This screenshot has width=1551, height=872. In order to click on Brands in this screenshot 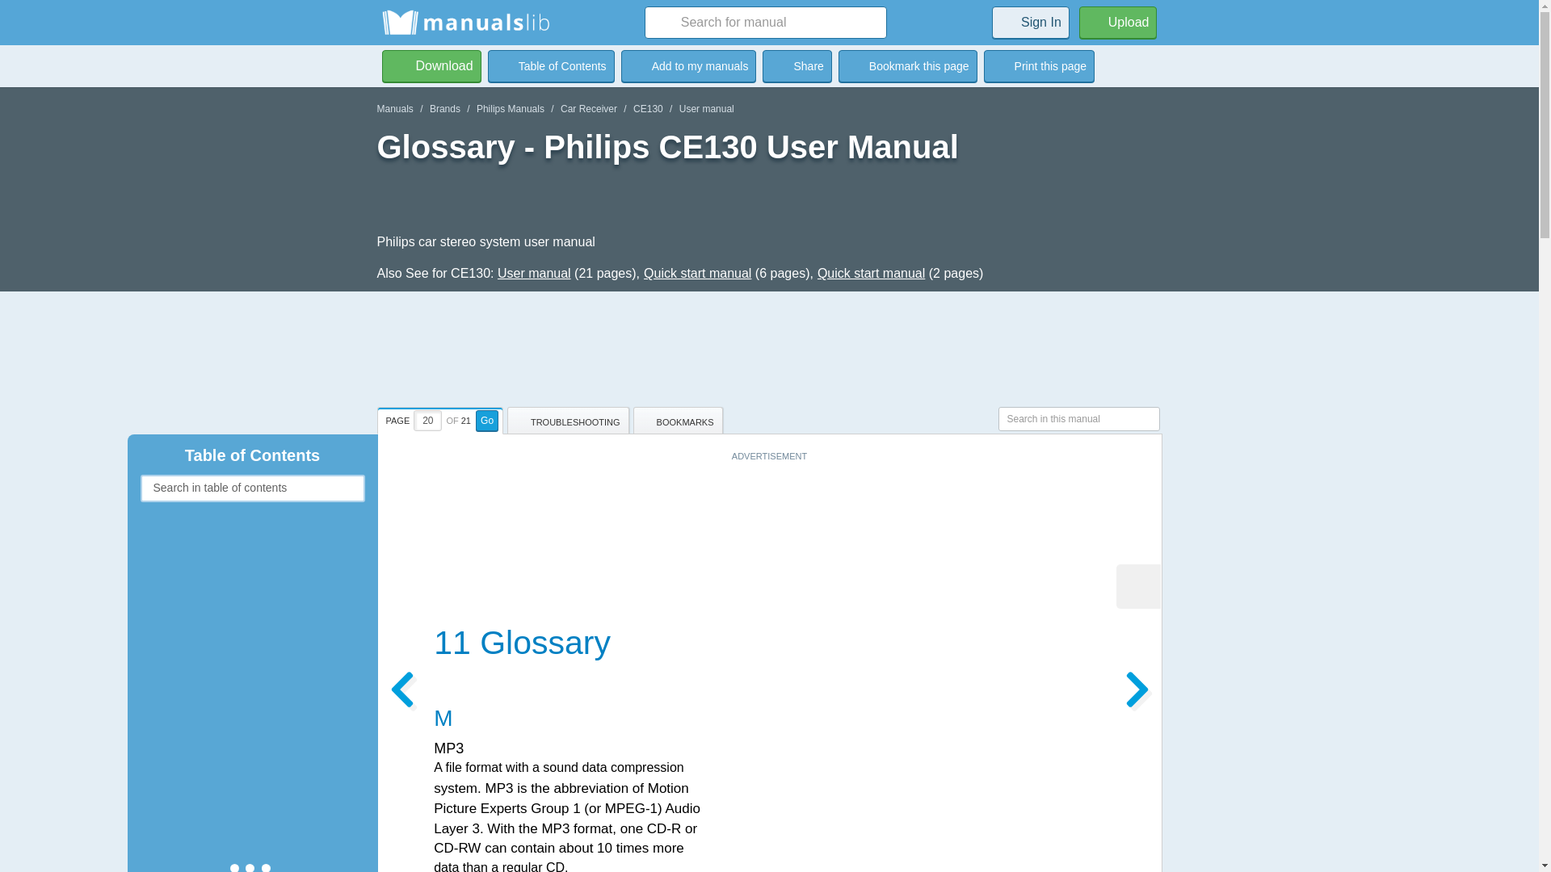, I will do `click(444, 108)`.